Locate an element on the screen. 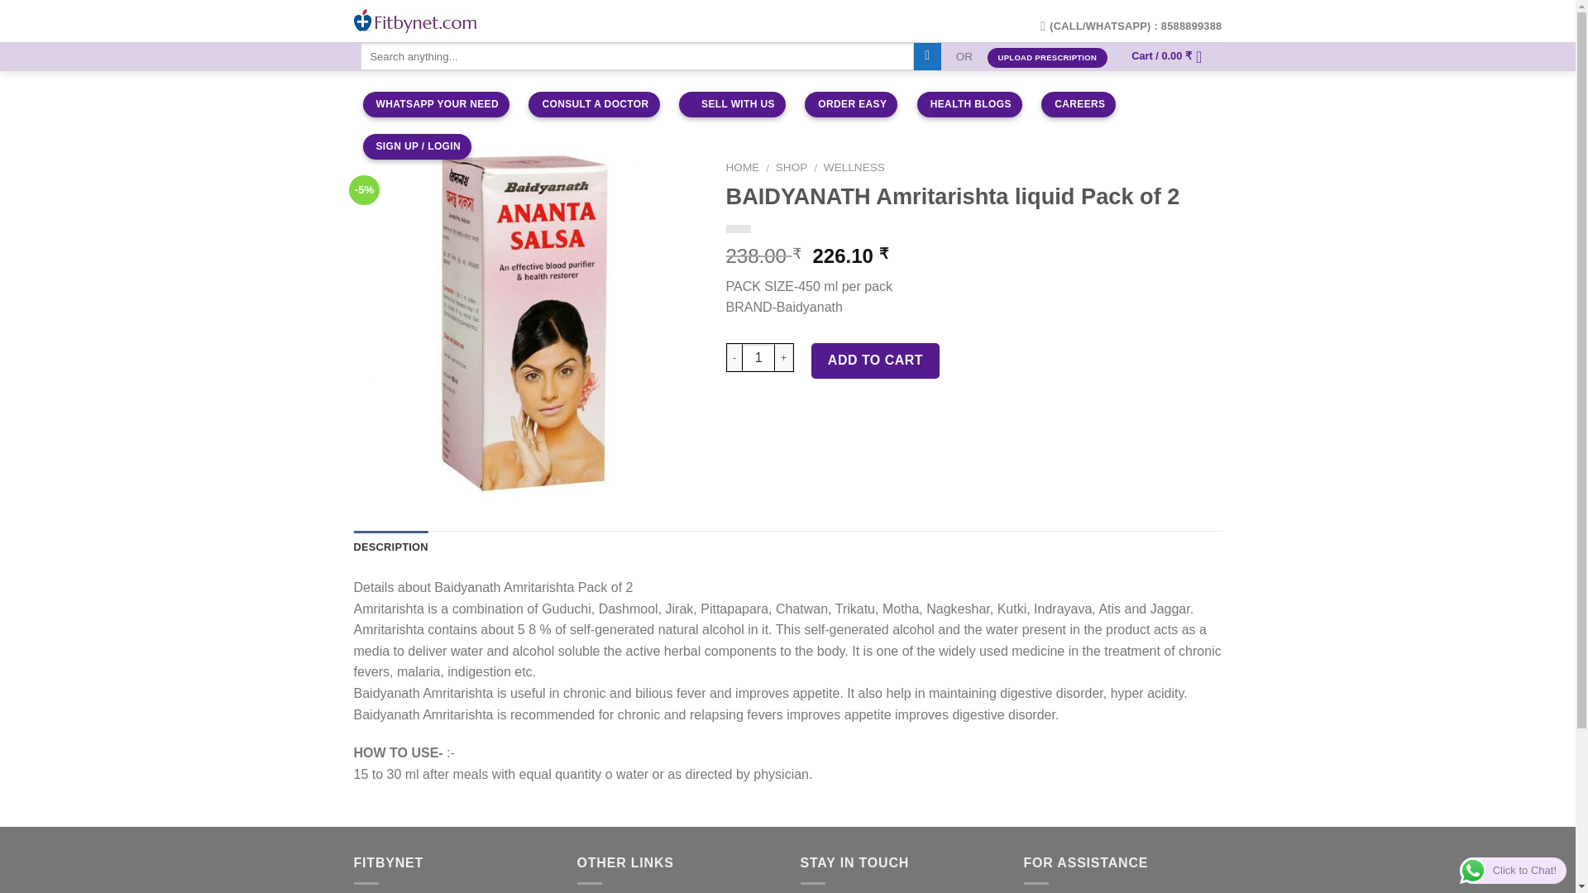 This screenshot has width=1588, height=893. Ananta-Salsa-Baidyanath-1488348662-10031343 is located at coordinates (528, 324).